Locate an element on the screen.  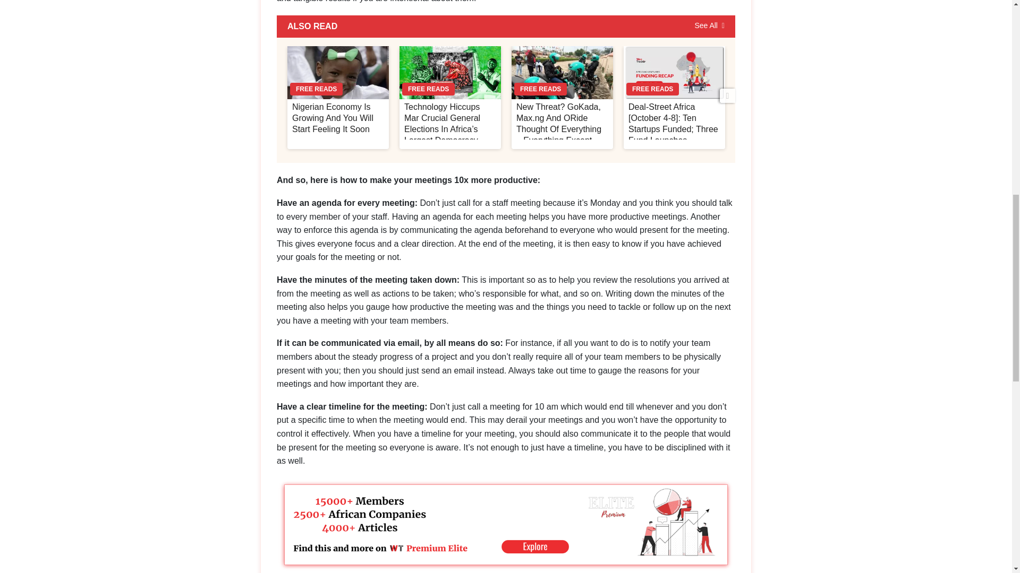
FREE READS is located at coordinates (338, 72).